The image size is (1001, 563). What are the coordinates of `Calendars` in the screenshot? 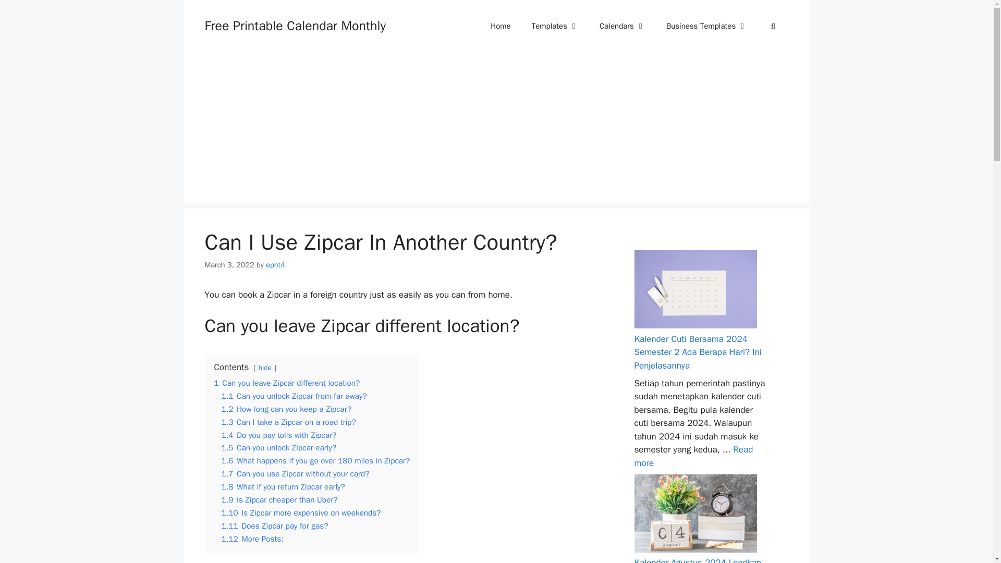 It's located at (622, 26).